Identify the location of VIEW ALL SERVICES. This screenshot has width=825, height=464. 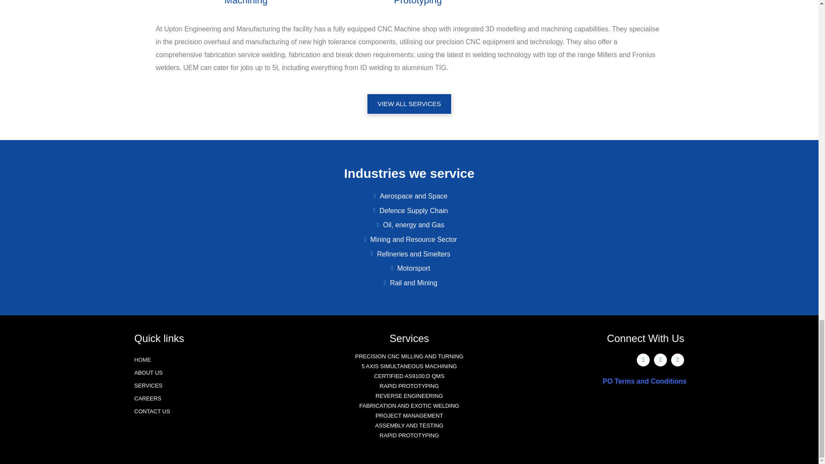
(409, 104).